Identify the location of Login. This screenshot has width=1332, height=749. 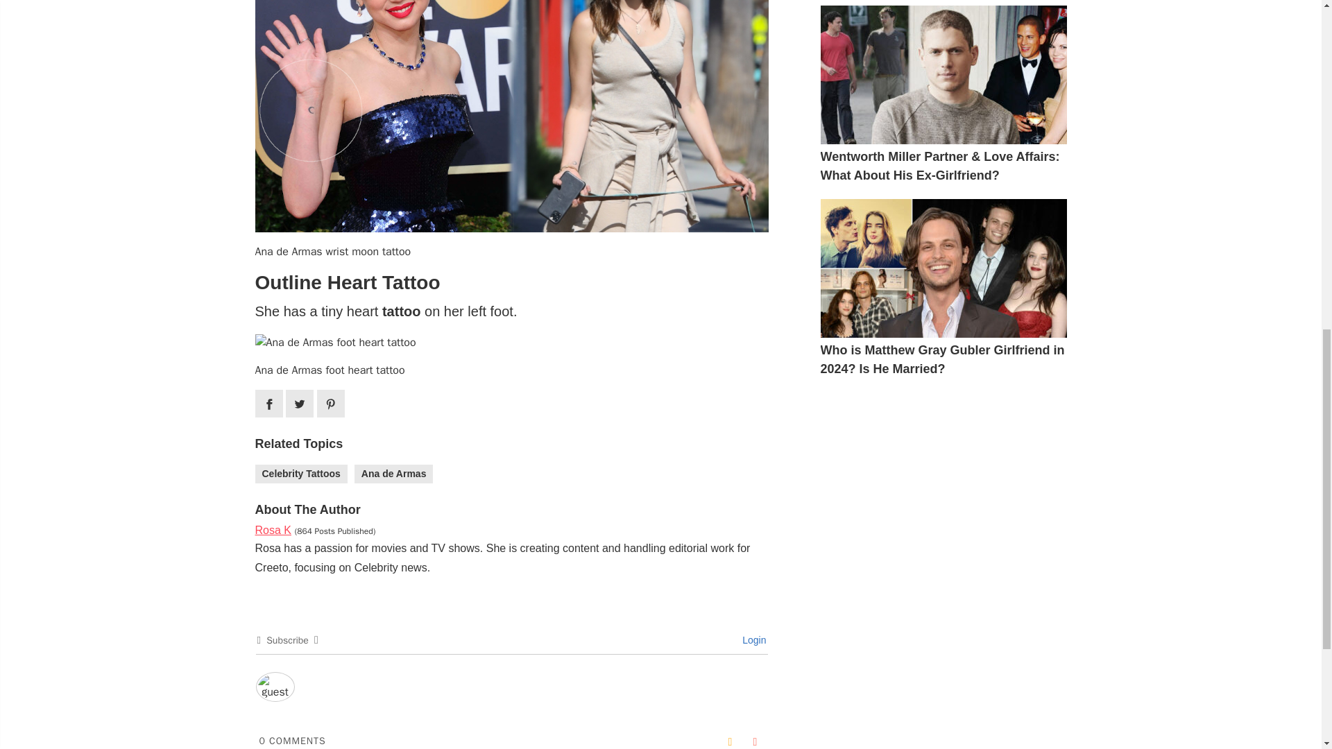
(752, 639).